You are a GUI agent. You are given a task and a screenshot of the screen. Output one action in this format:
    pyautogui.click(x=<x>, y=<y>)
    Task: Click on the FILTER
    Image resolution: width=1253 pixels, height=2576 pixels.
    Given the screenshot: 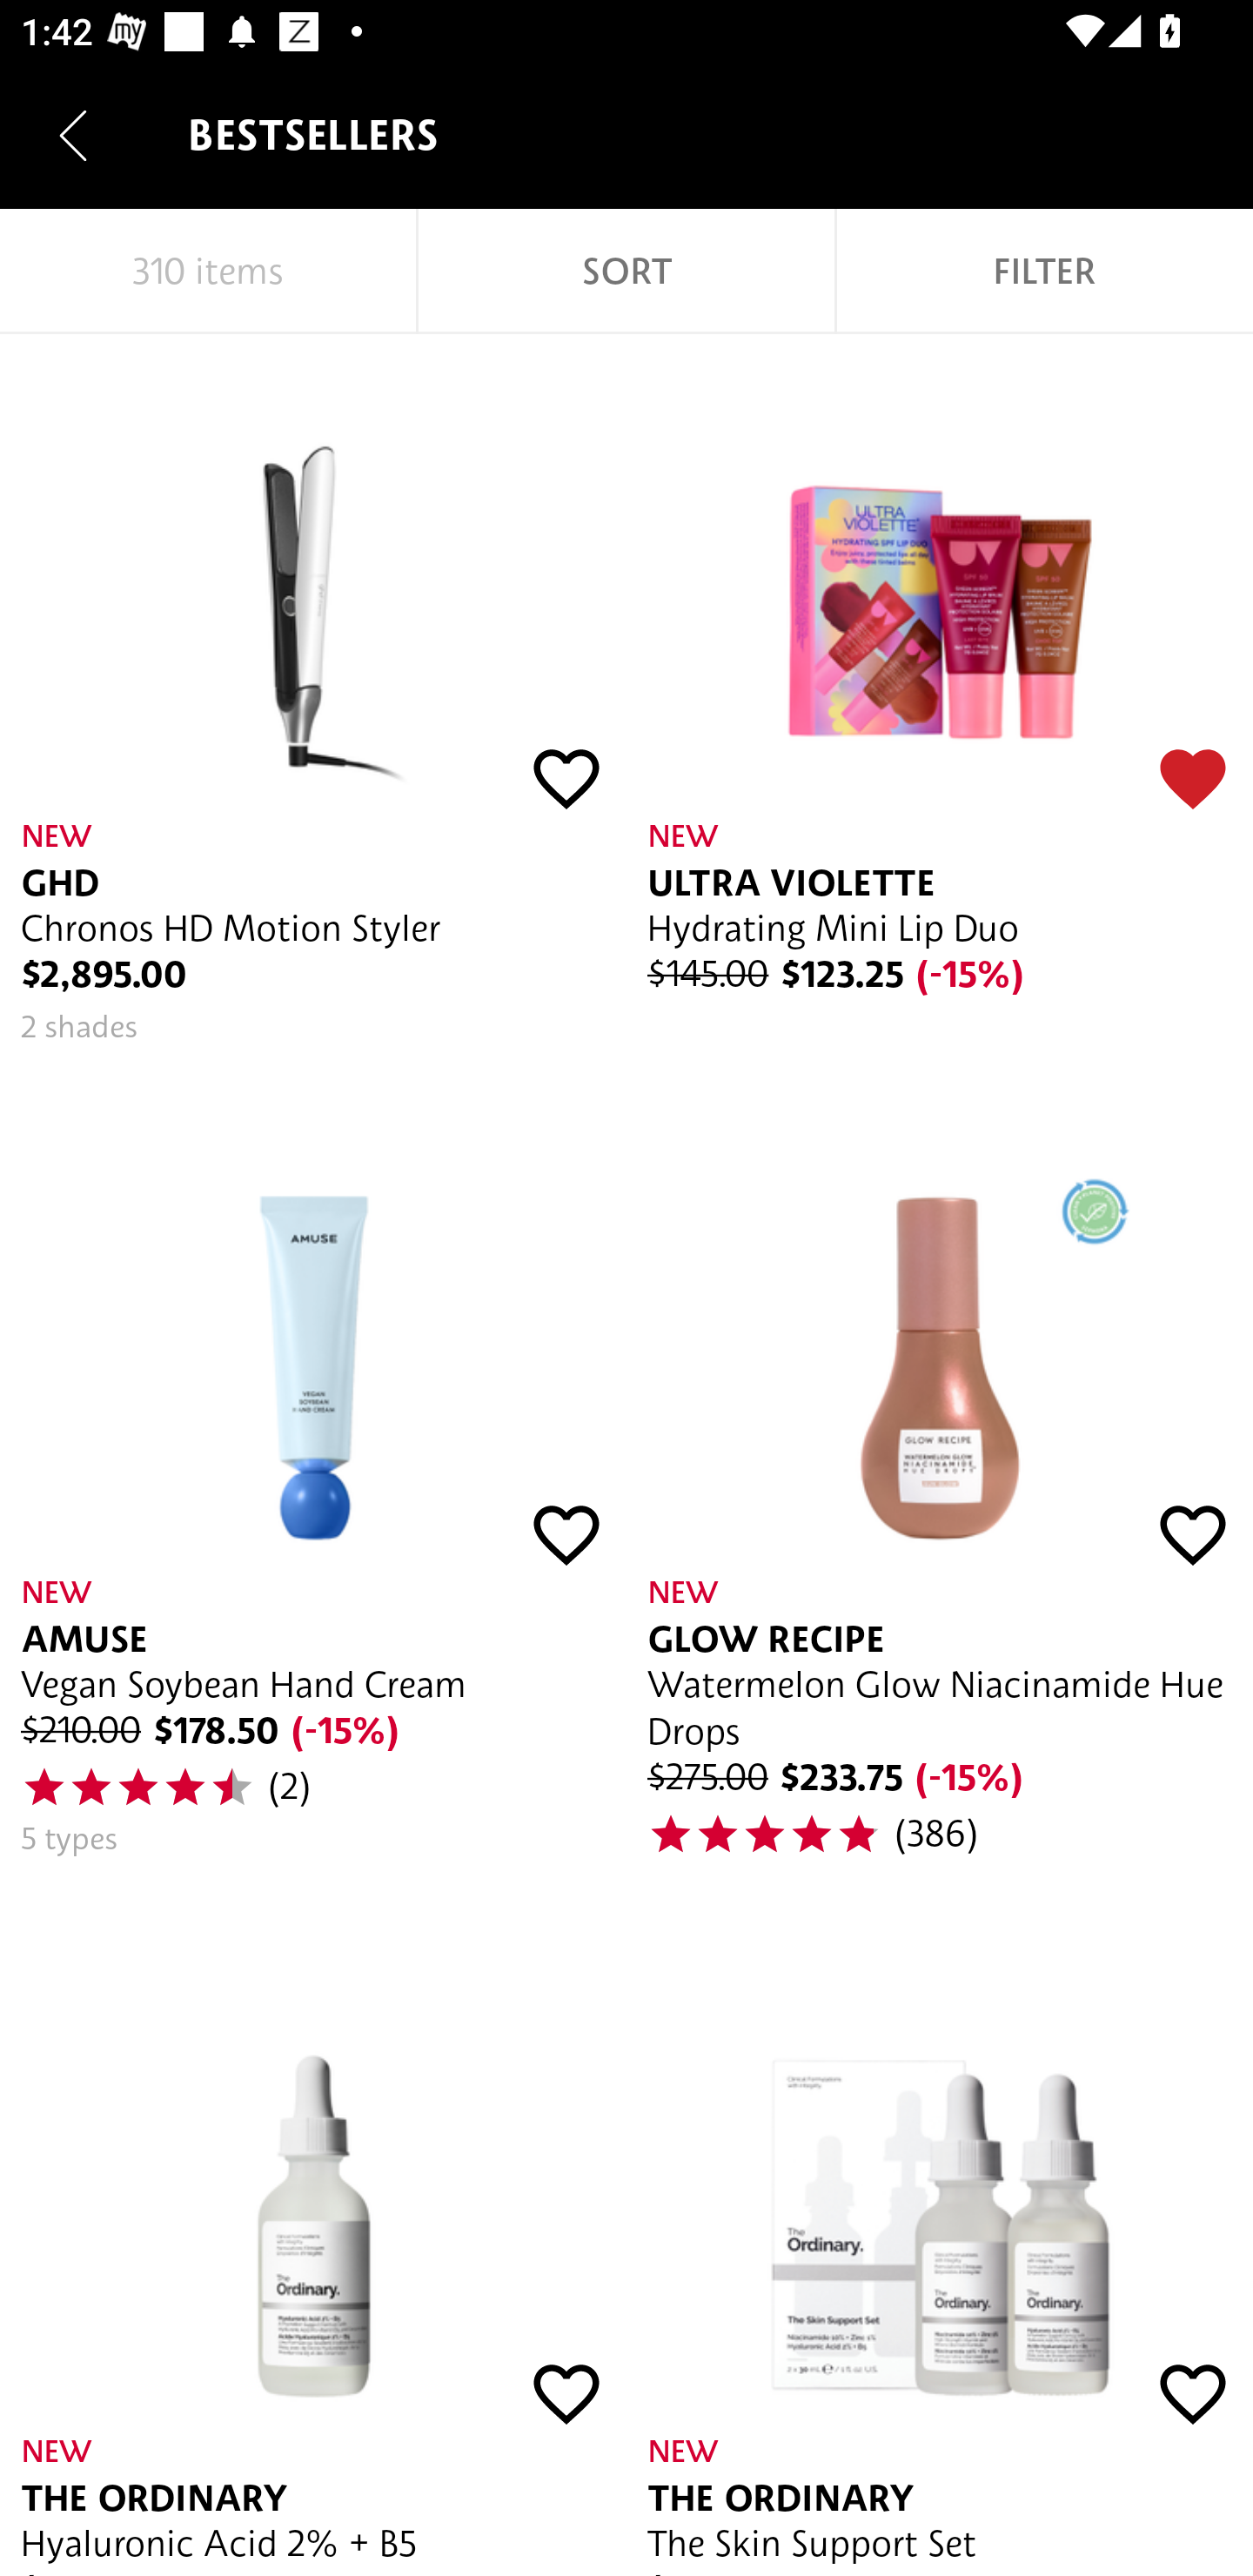 What is the action you would take?
    pyautogui.click(x=1044, y=272)
    